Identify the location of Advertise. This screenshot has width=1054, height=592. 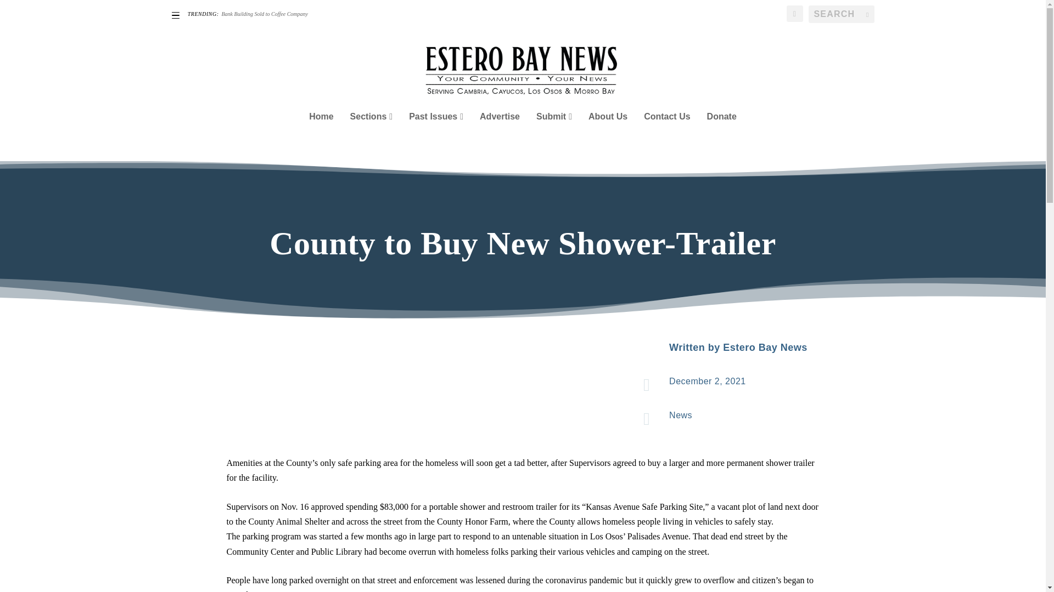
(500, 132).